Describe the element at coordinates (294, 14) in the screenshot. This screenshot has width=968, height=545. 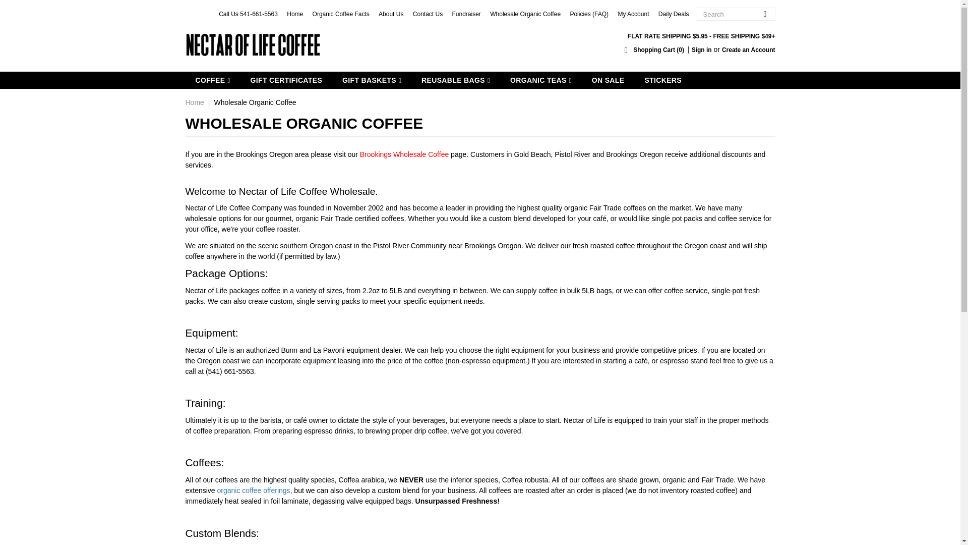
I see `Home` at that location.